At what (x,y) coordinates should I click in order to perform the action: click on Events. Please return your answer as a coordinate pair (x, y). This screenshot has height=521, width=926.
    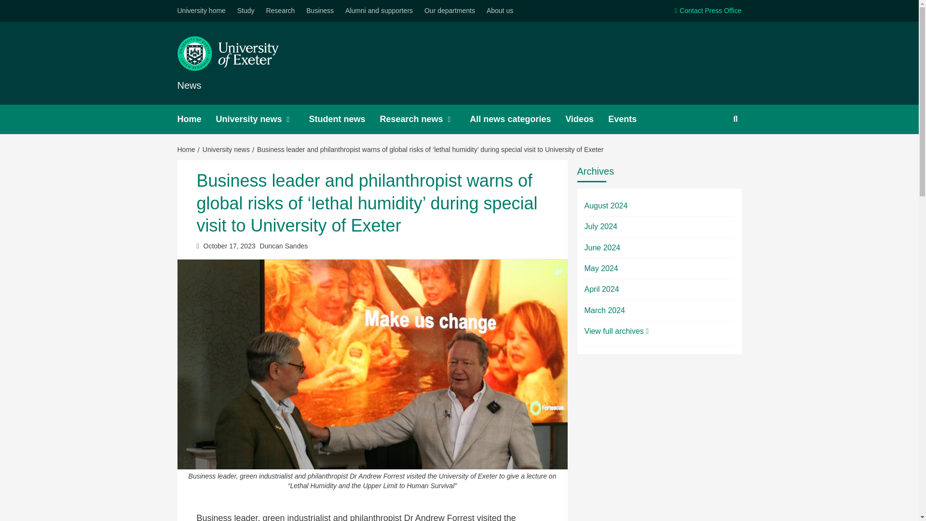
    Looking at the image, I should click on (629, 119).